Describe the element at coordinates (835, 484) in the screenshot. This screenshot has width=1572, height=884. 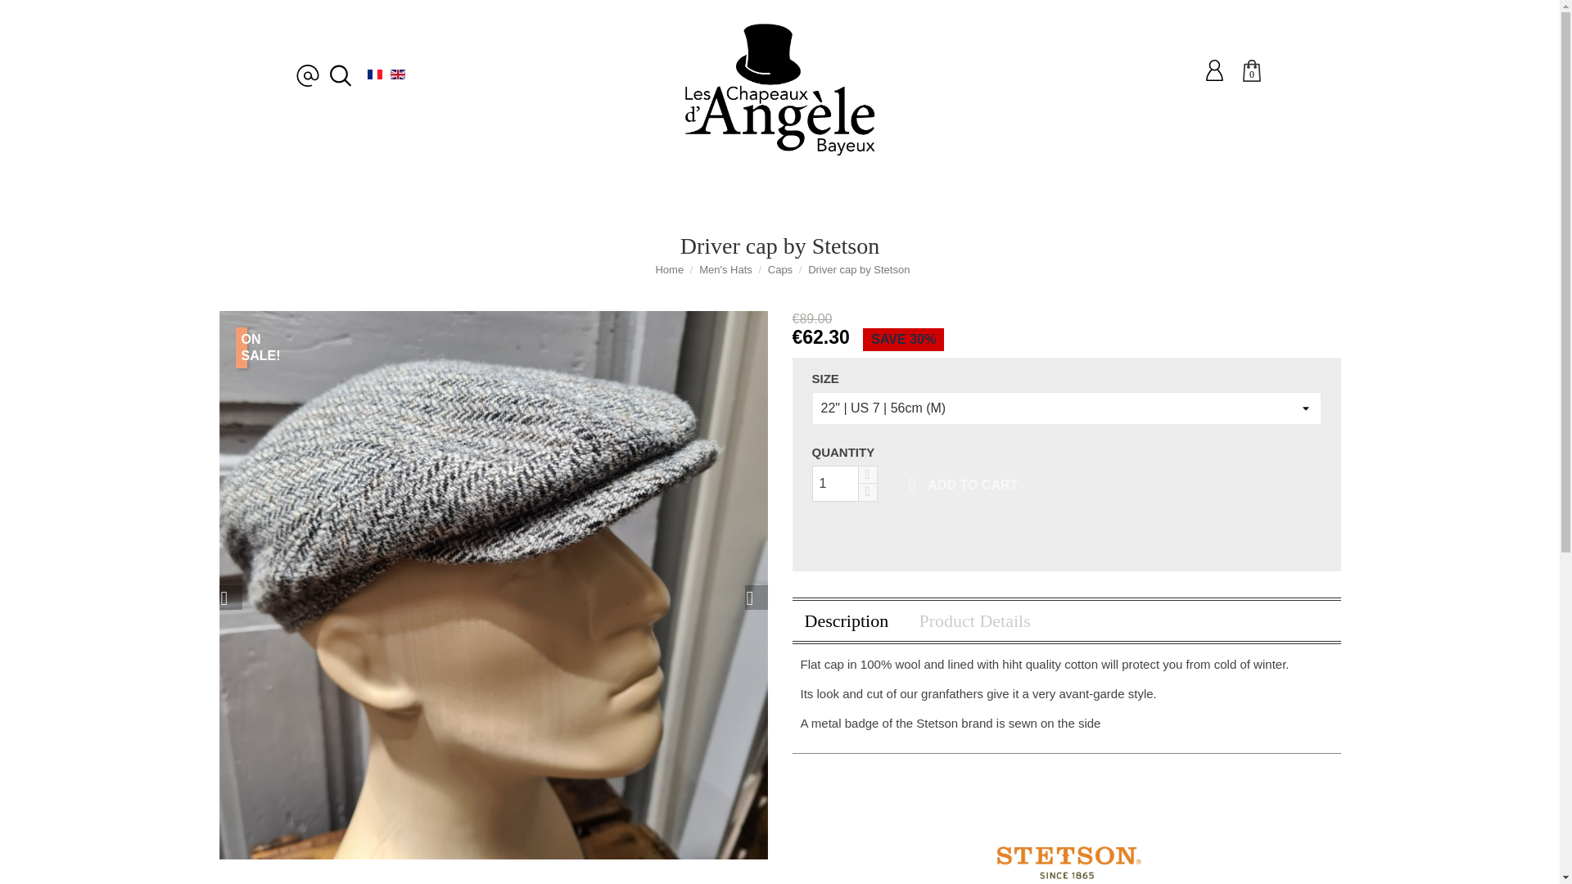
I see `1` at that location.